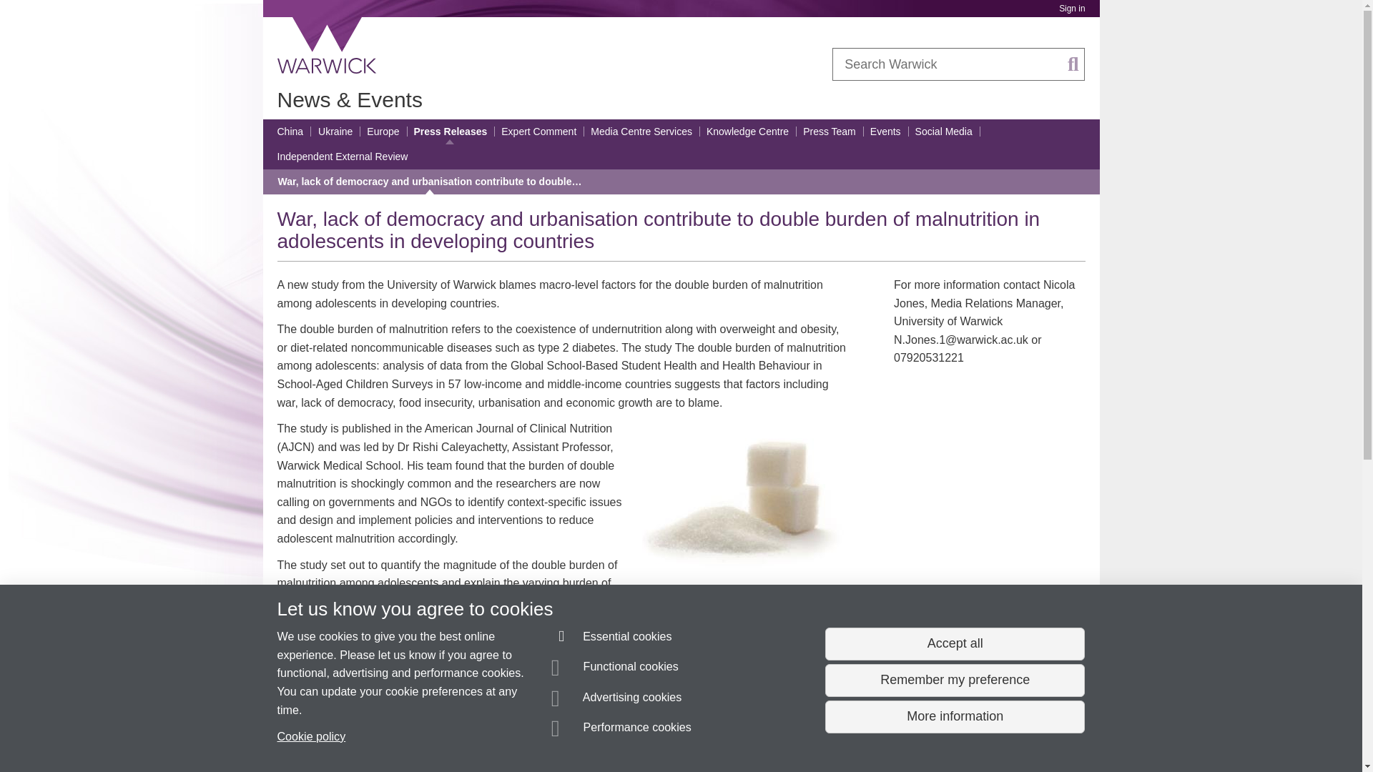 Image resolution: width=1373 pixels, height=772 pixels. Describe the element at coordinates (383, 132) in the screenshot. I see `Europe` at that location.